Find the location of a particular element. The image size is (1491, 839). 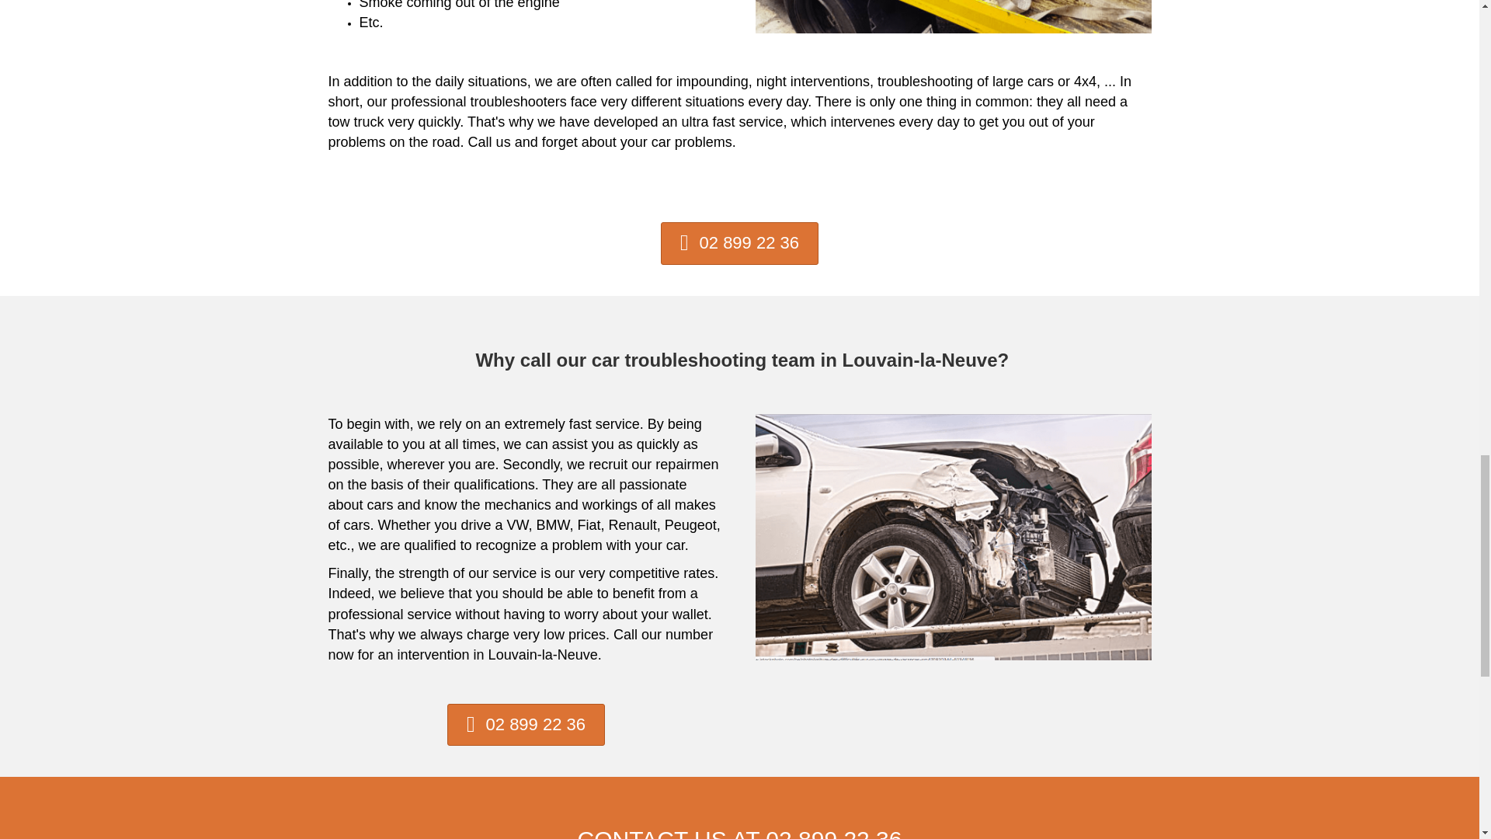

02 899 22 36 is located at coordinates (739, 244).